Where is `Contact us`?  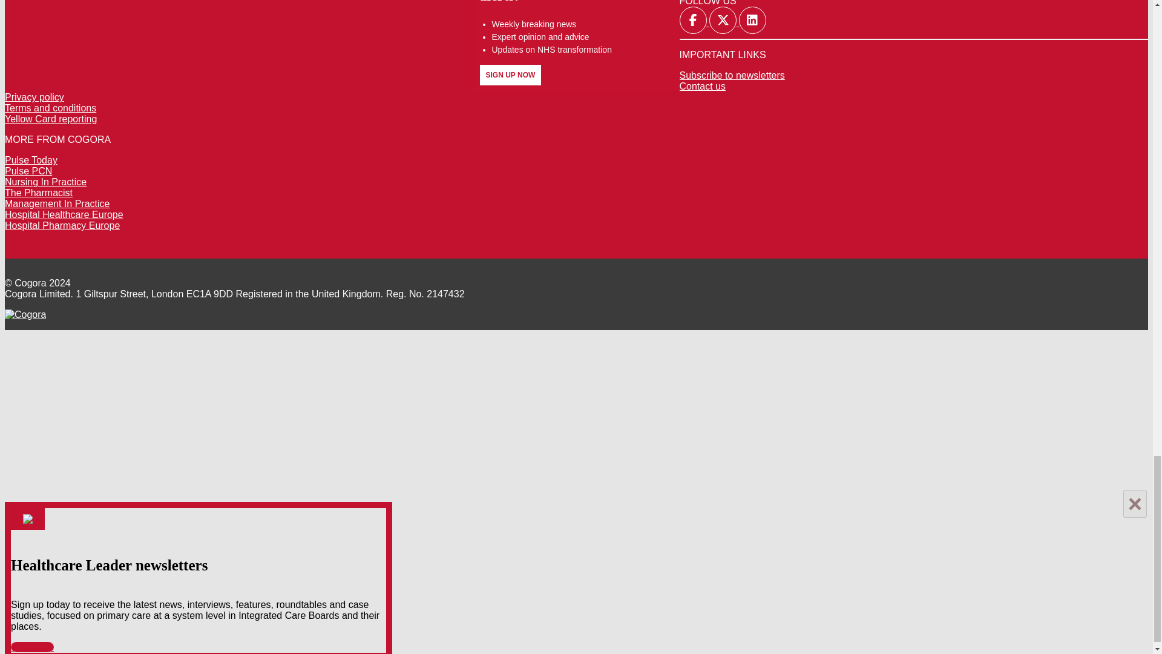
Contact us is located at coordinates (702, 86).